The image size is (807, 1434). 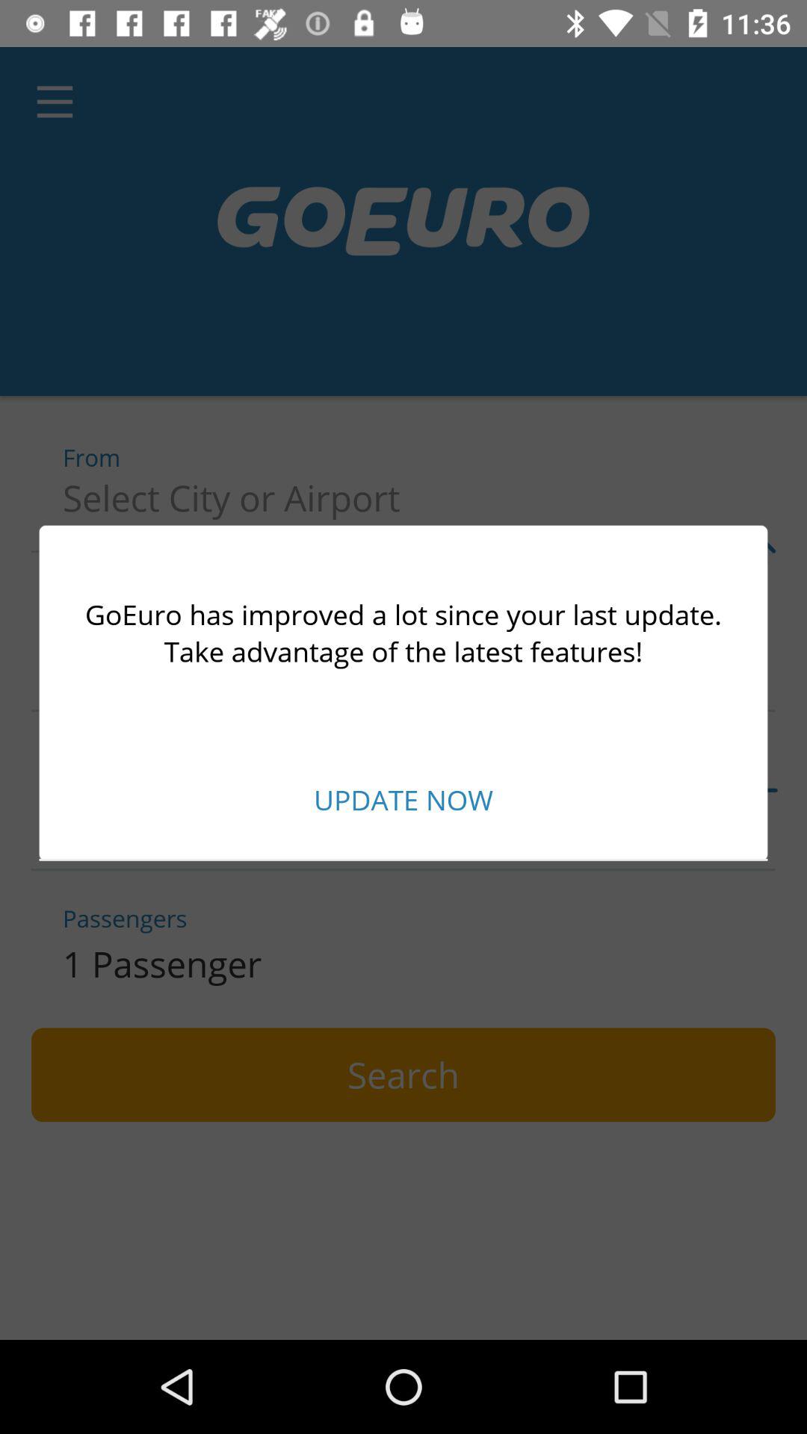 What do you see at coordinates (403, 799) in the screenshot?
I see `click item below the goeuro has improved icon` at bounding box center [403, 799].